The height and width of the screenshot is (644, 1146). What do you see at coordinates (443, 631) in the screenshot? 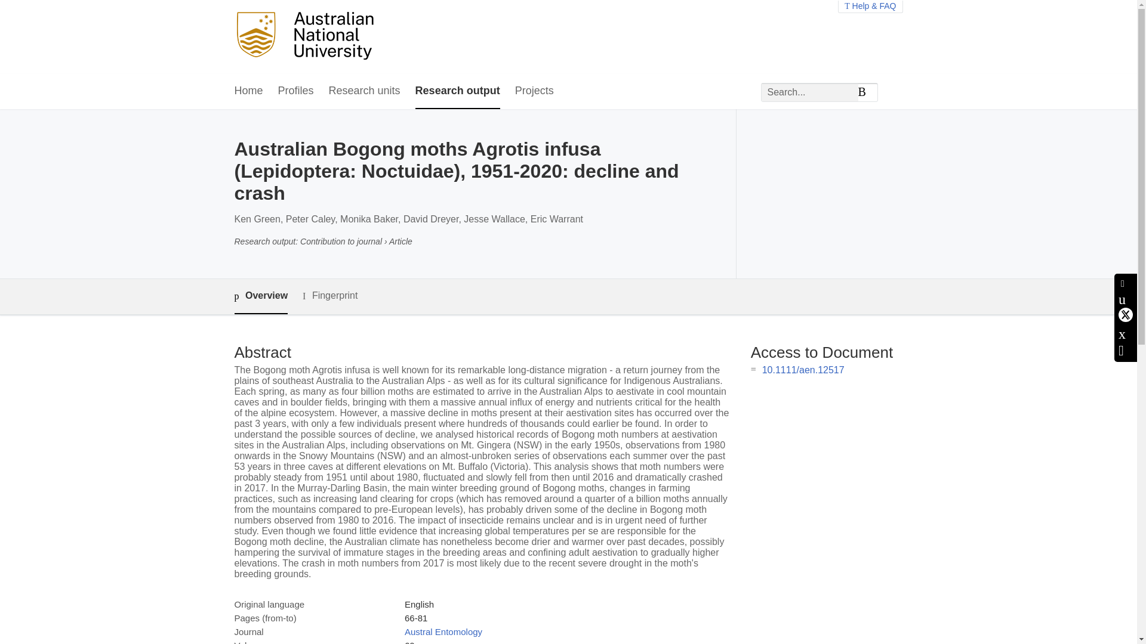
I see `Austral Entomology` at bounding box center [443, 631].